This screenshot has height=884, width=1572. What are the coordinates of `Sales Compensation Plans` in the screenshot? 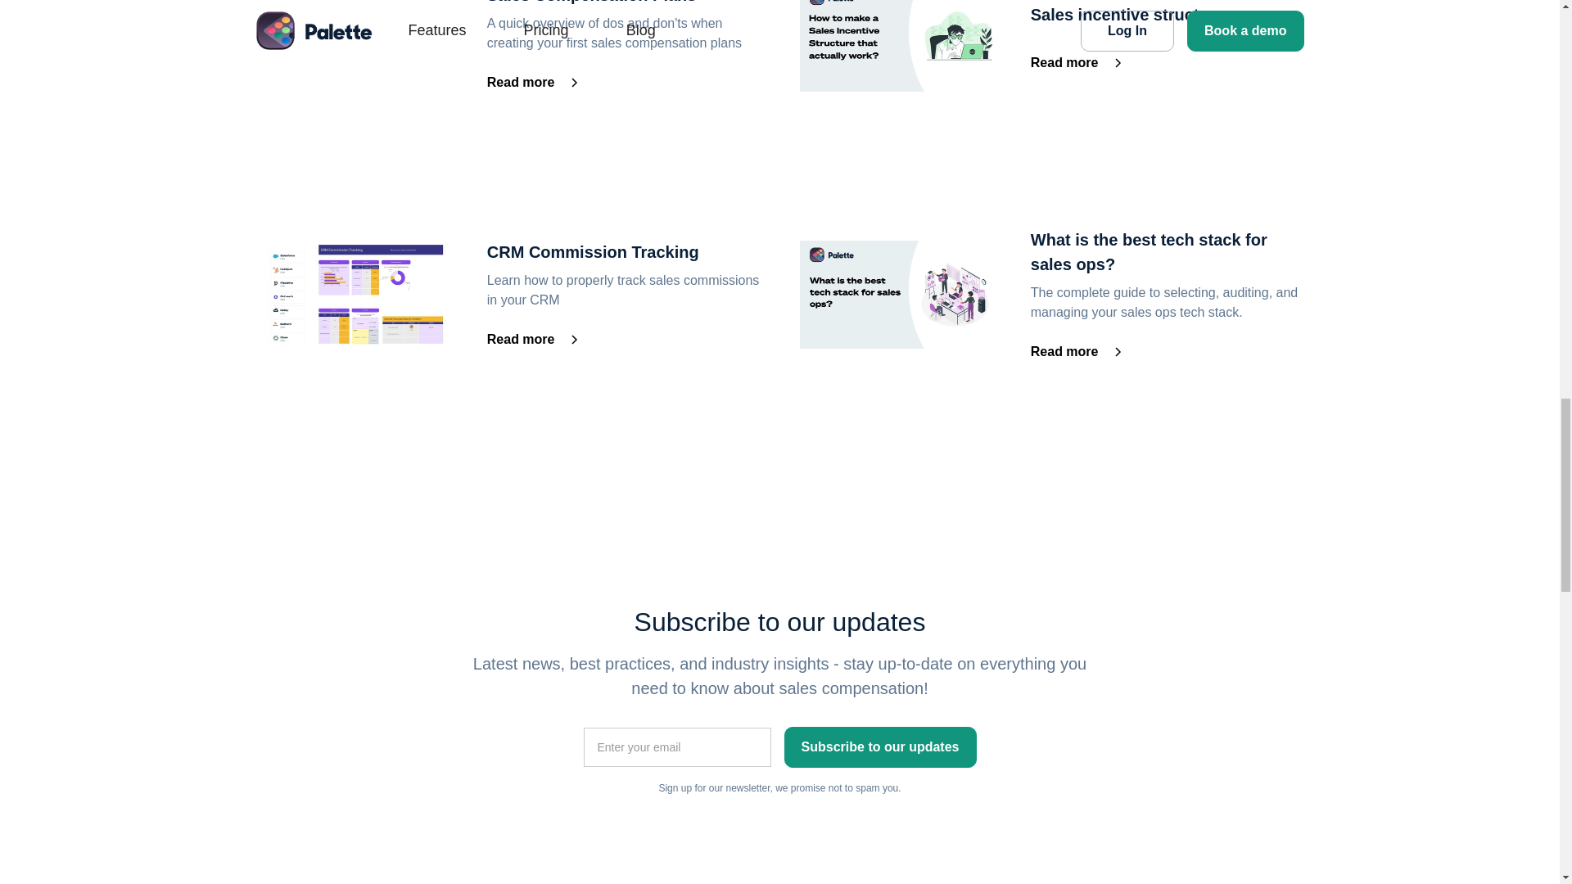 It's located at (624, 3).